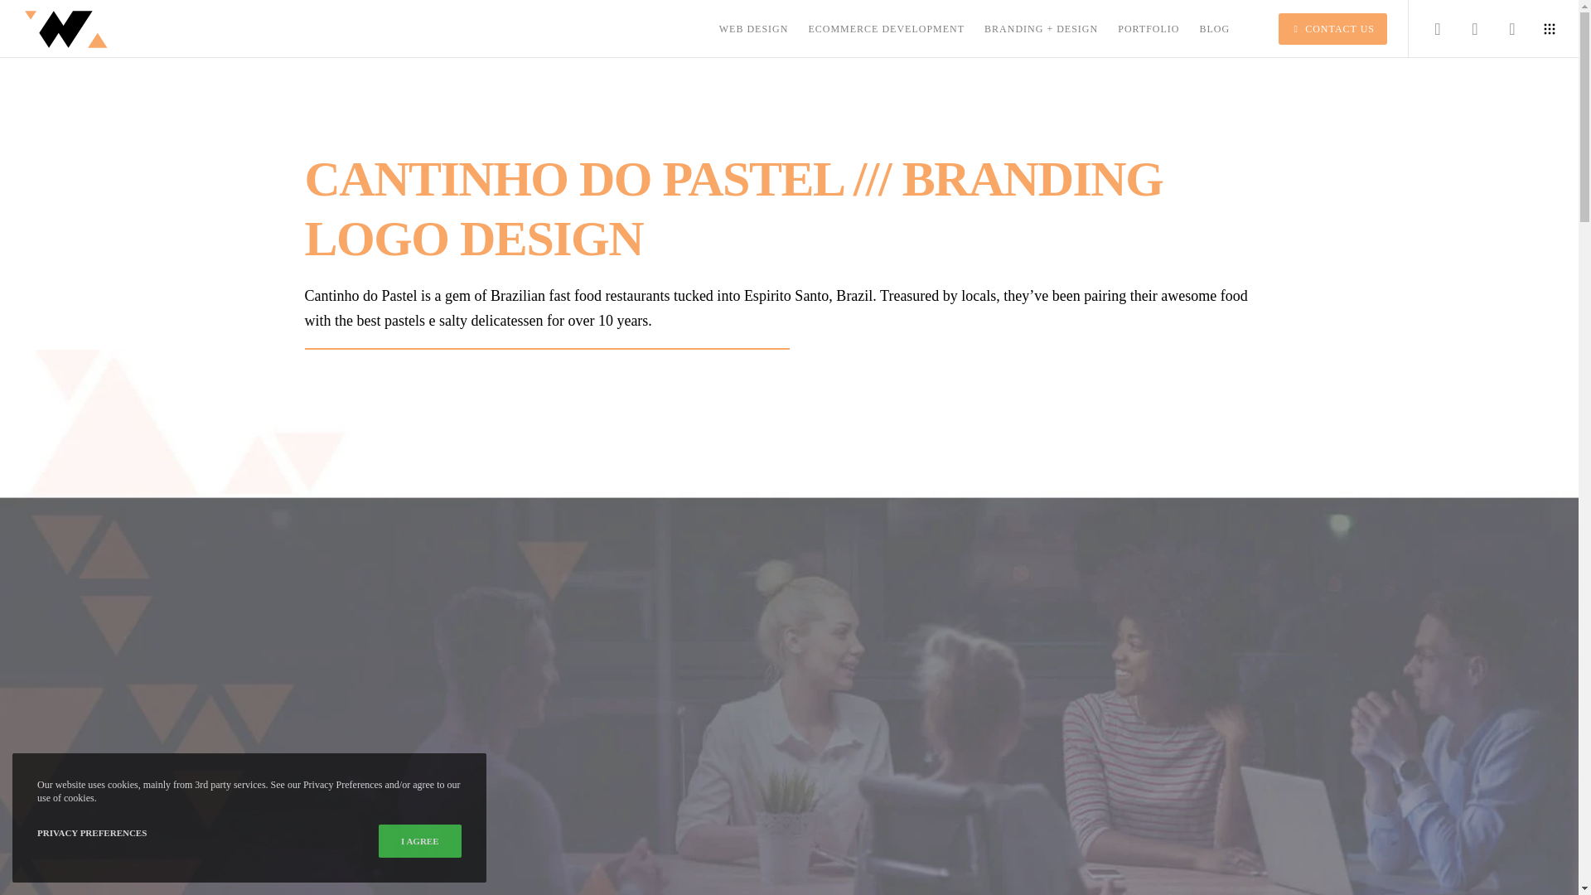 The image size is (1591, 895). What do you see at coordinates (1323, 29) in the screenshot?
I see `CONTACT US` at bounding box center [1323, 29].